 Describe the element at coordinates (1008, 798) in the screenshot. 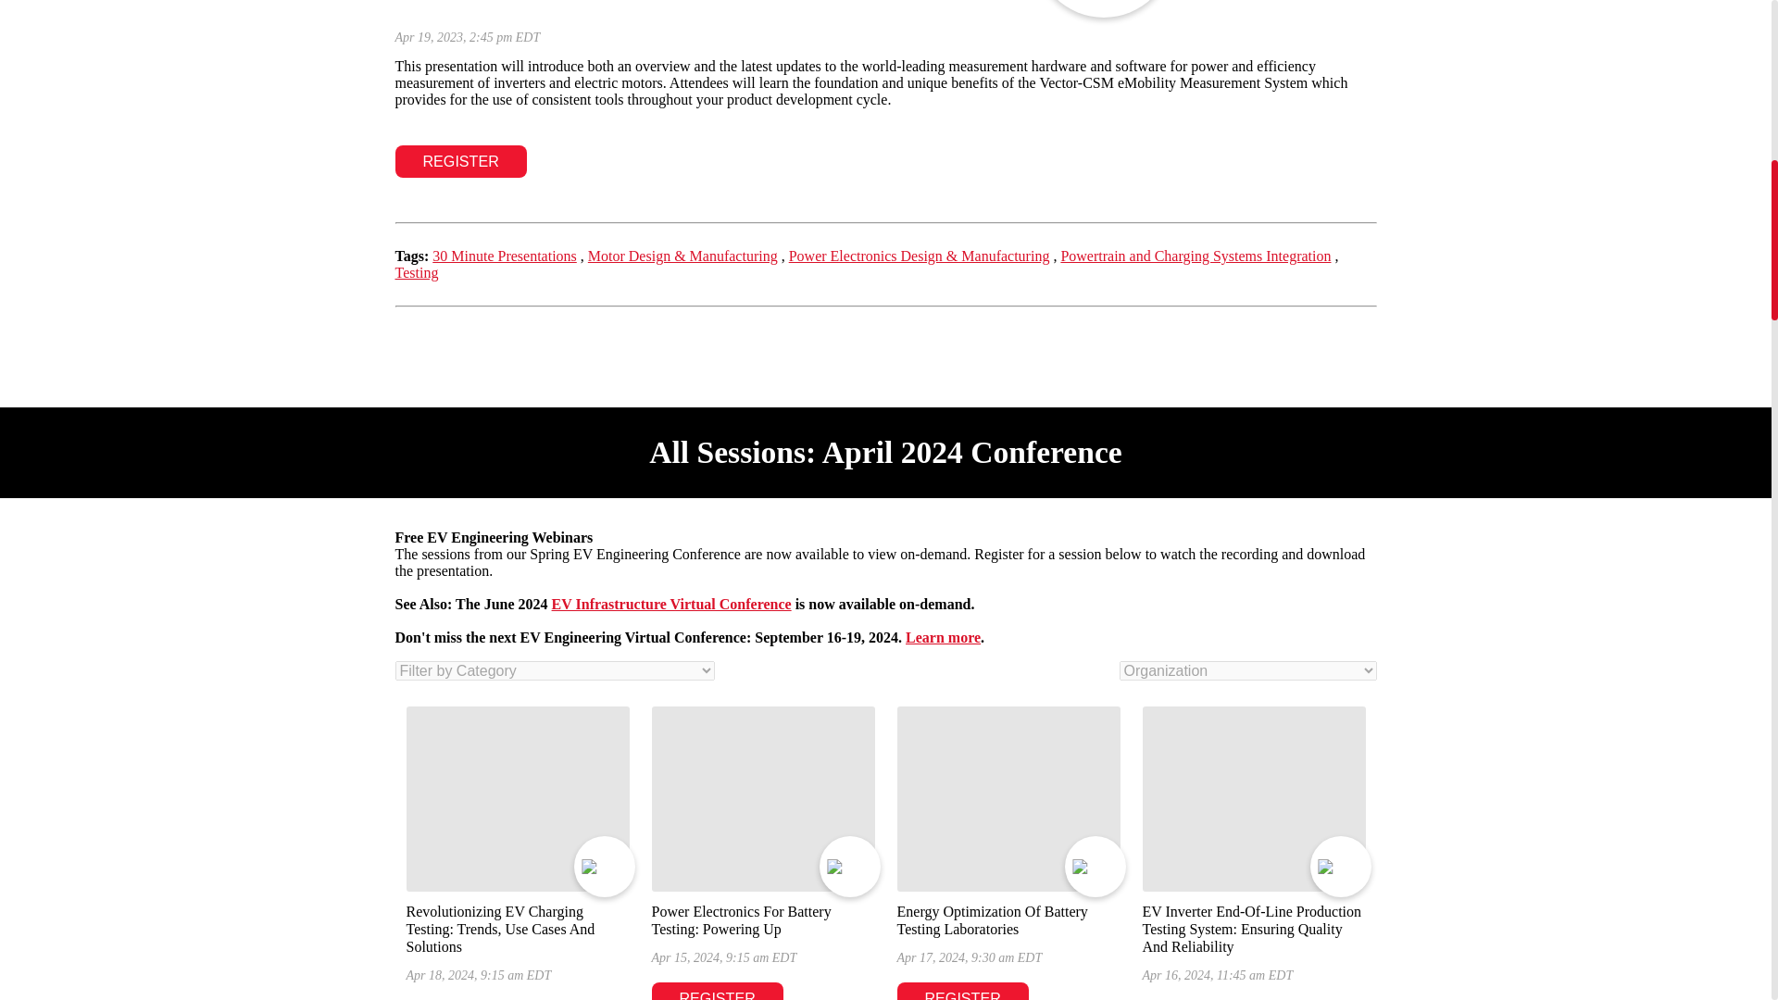

I see `Energy Optimization Of Battery Testing Laboratories` at that location.